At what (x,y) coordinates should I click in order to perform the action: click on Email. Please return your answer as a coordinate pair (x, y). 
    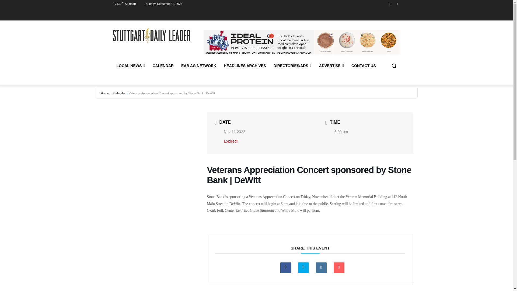
    Looking at the image, I should click on (339, 268).